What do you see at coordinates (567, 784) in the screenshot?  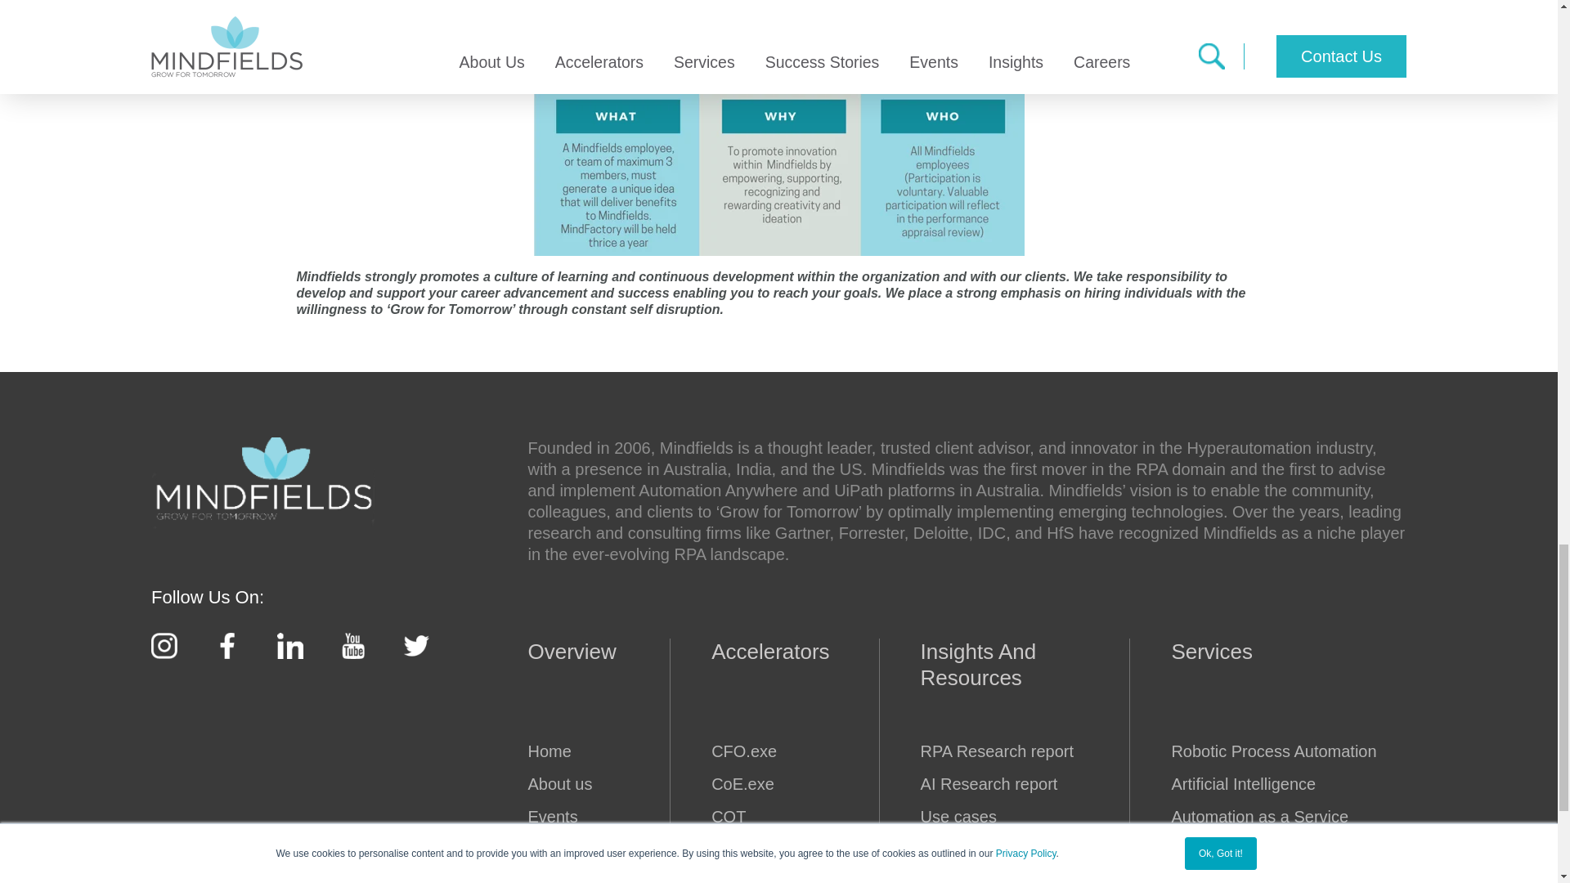 I see `About Mindfields` at bounding box center [567, 784].